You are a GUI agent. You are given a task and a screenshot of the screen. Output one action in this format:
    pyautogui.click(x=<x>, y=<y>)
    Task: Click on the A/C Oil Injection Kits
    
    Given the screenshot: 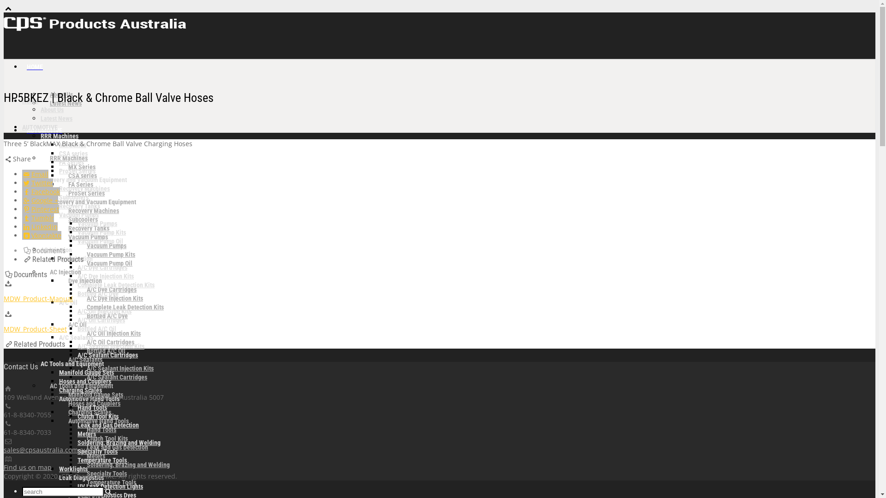 What is the action you would take?
    pyautogui.click(x=104, y=311)
    